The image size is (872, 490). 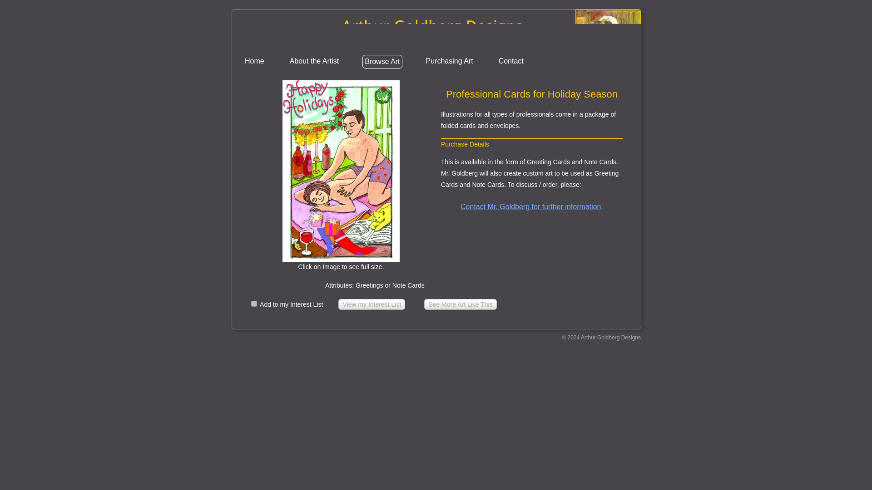 What do you see at coordinates (460, 304) in the screenshot?
I see `See More Art Like This` at bounding box center [460, 304].